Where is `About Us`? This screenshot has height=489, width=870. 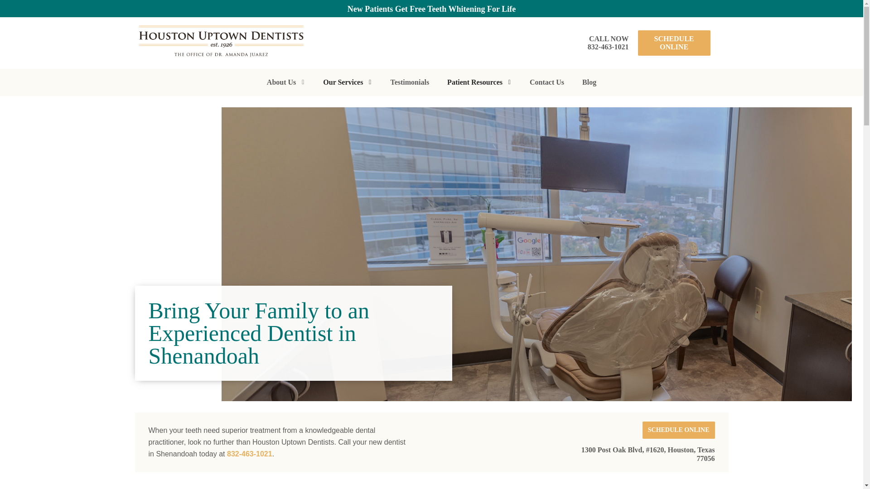 About Us is located at coordinates (285, 82).